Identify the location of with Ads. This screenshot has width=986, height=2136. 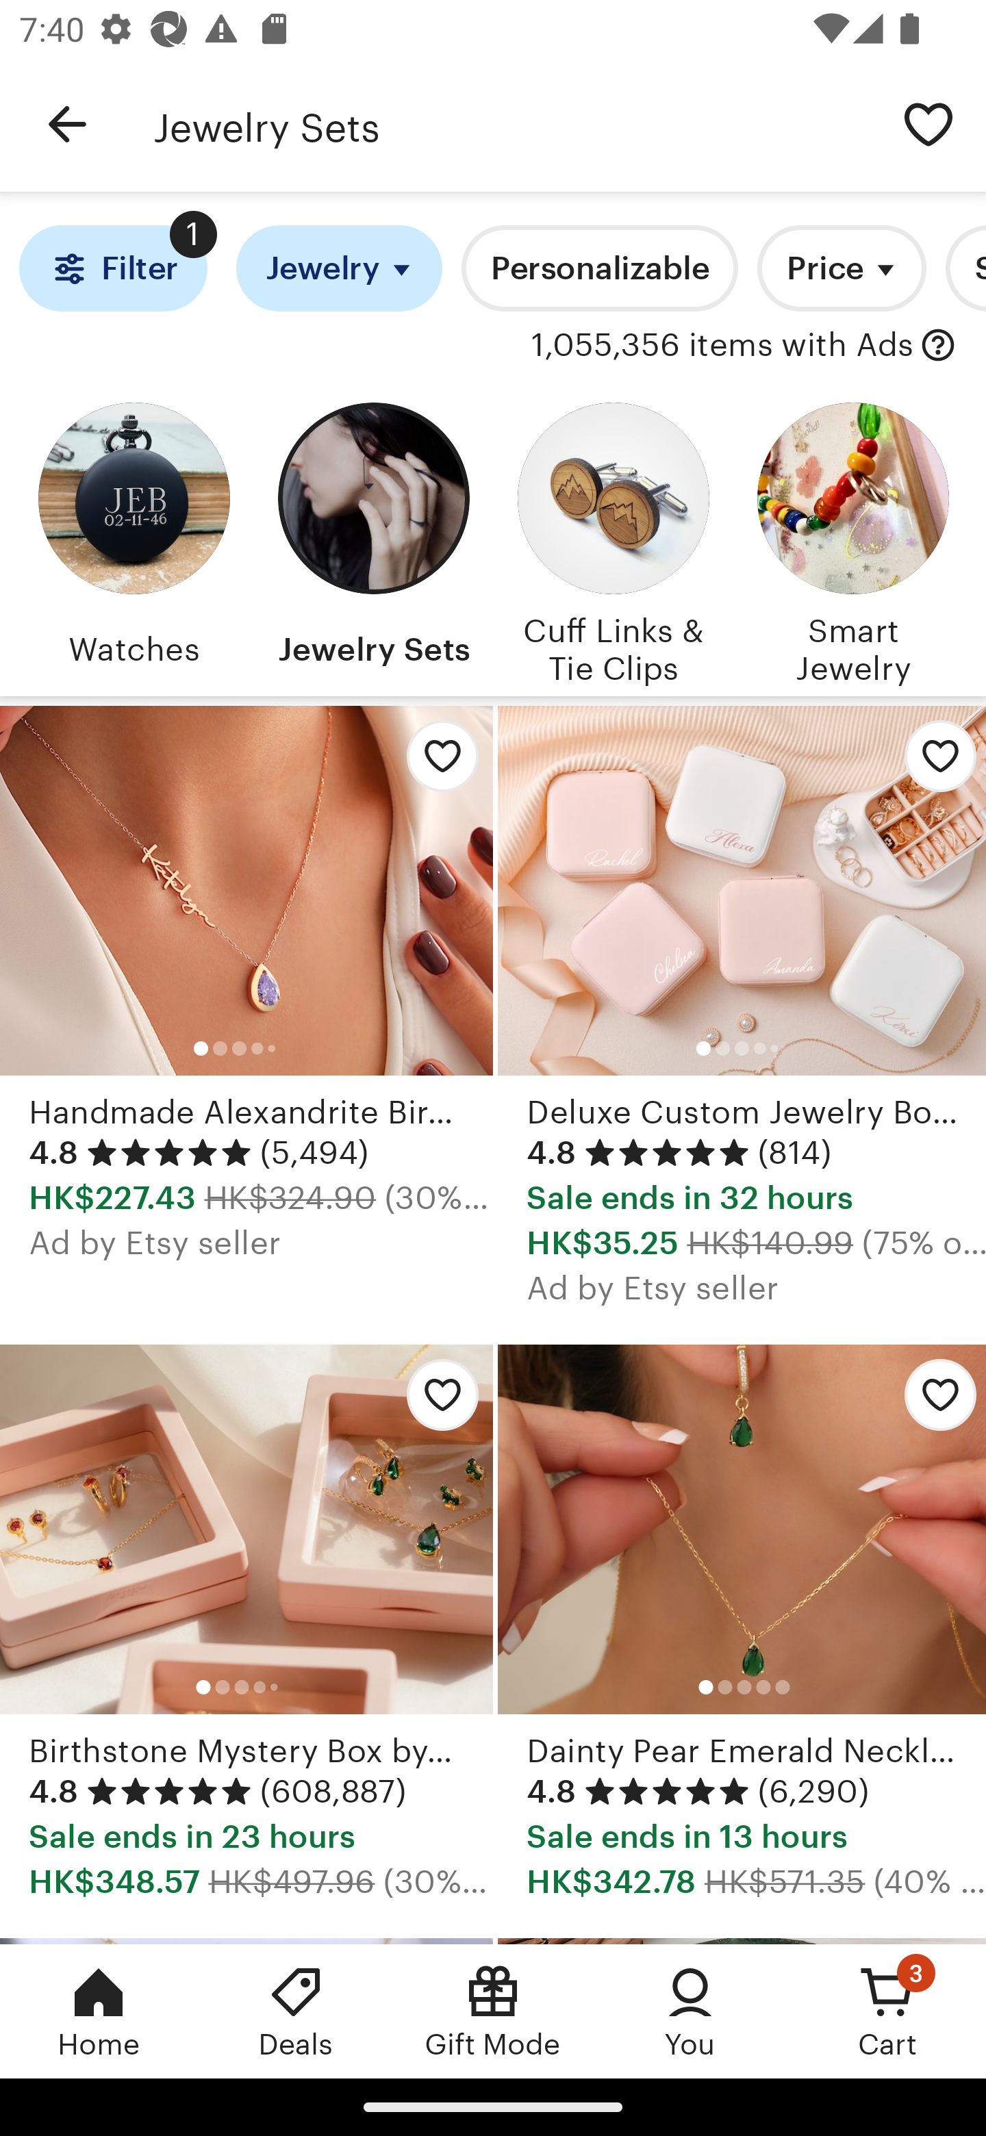
(938, 346).